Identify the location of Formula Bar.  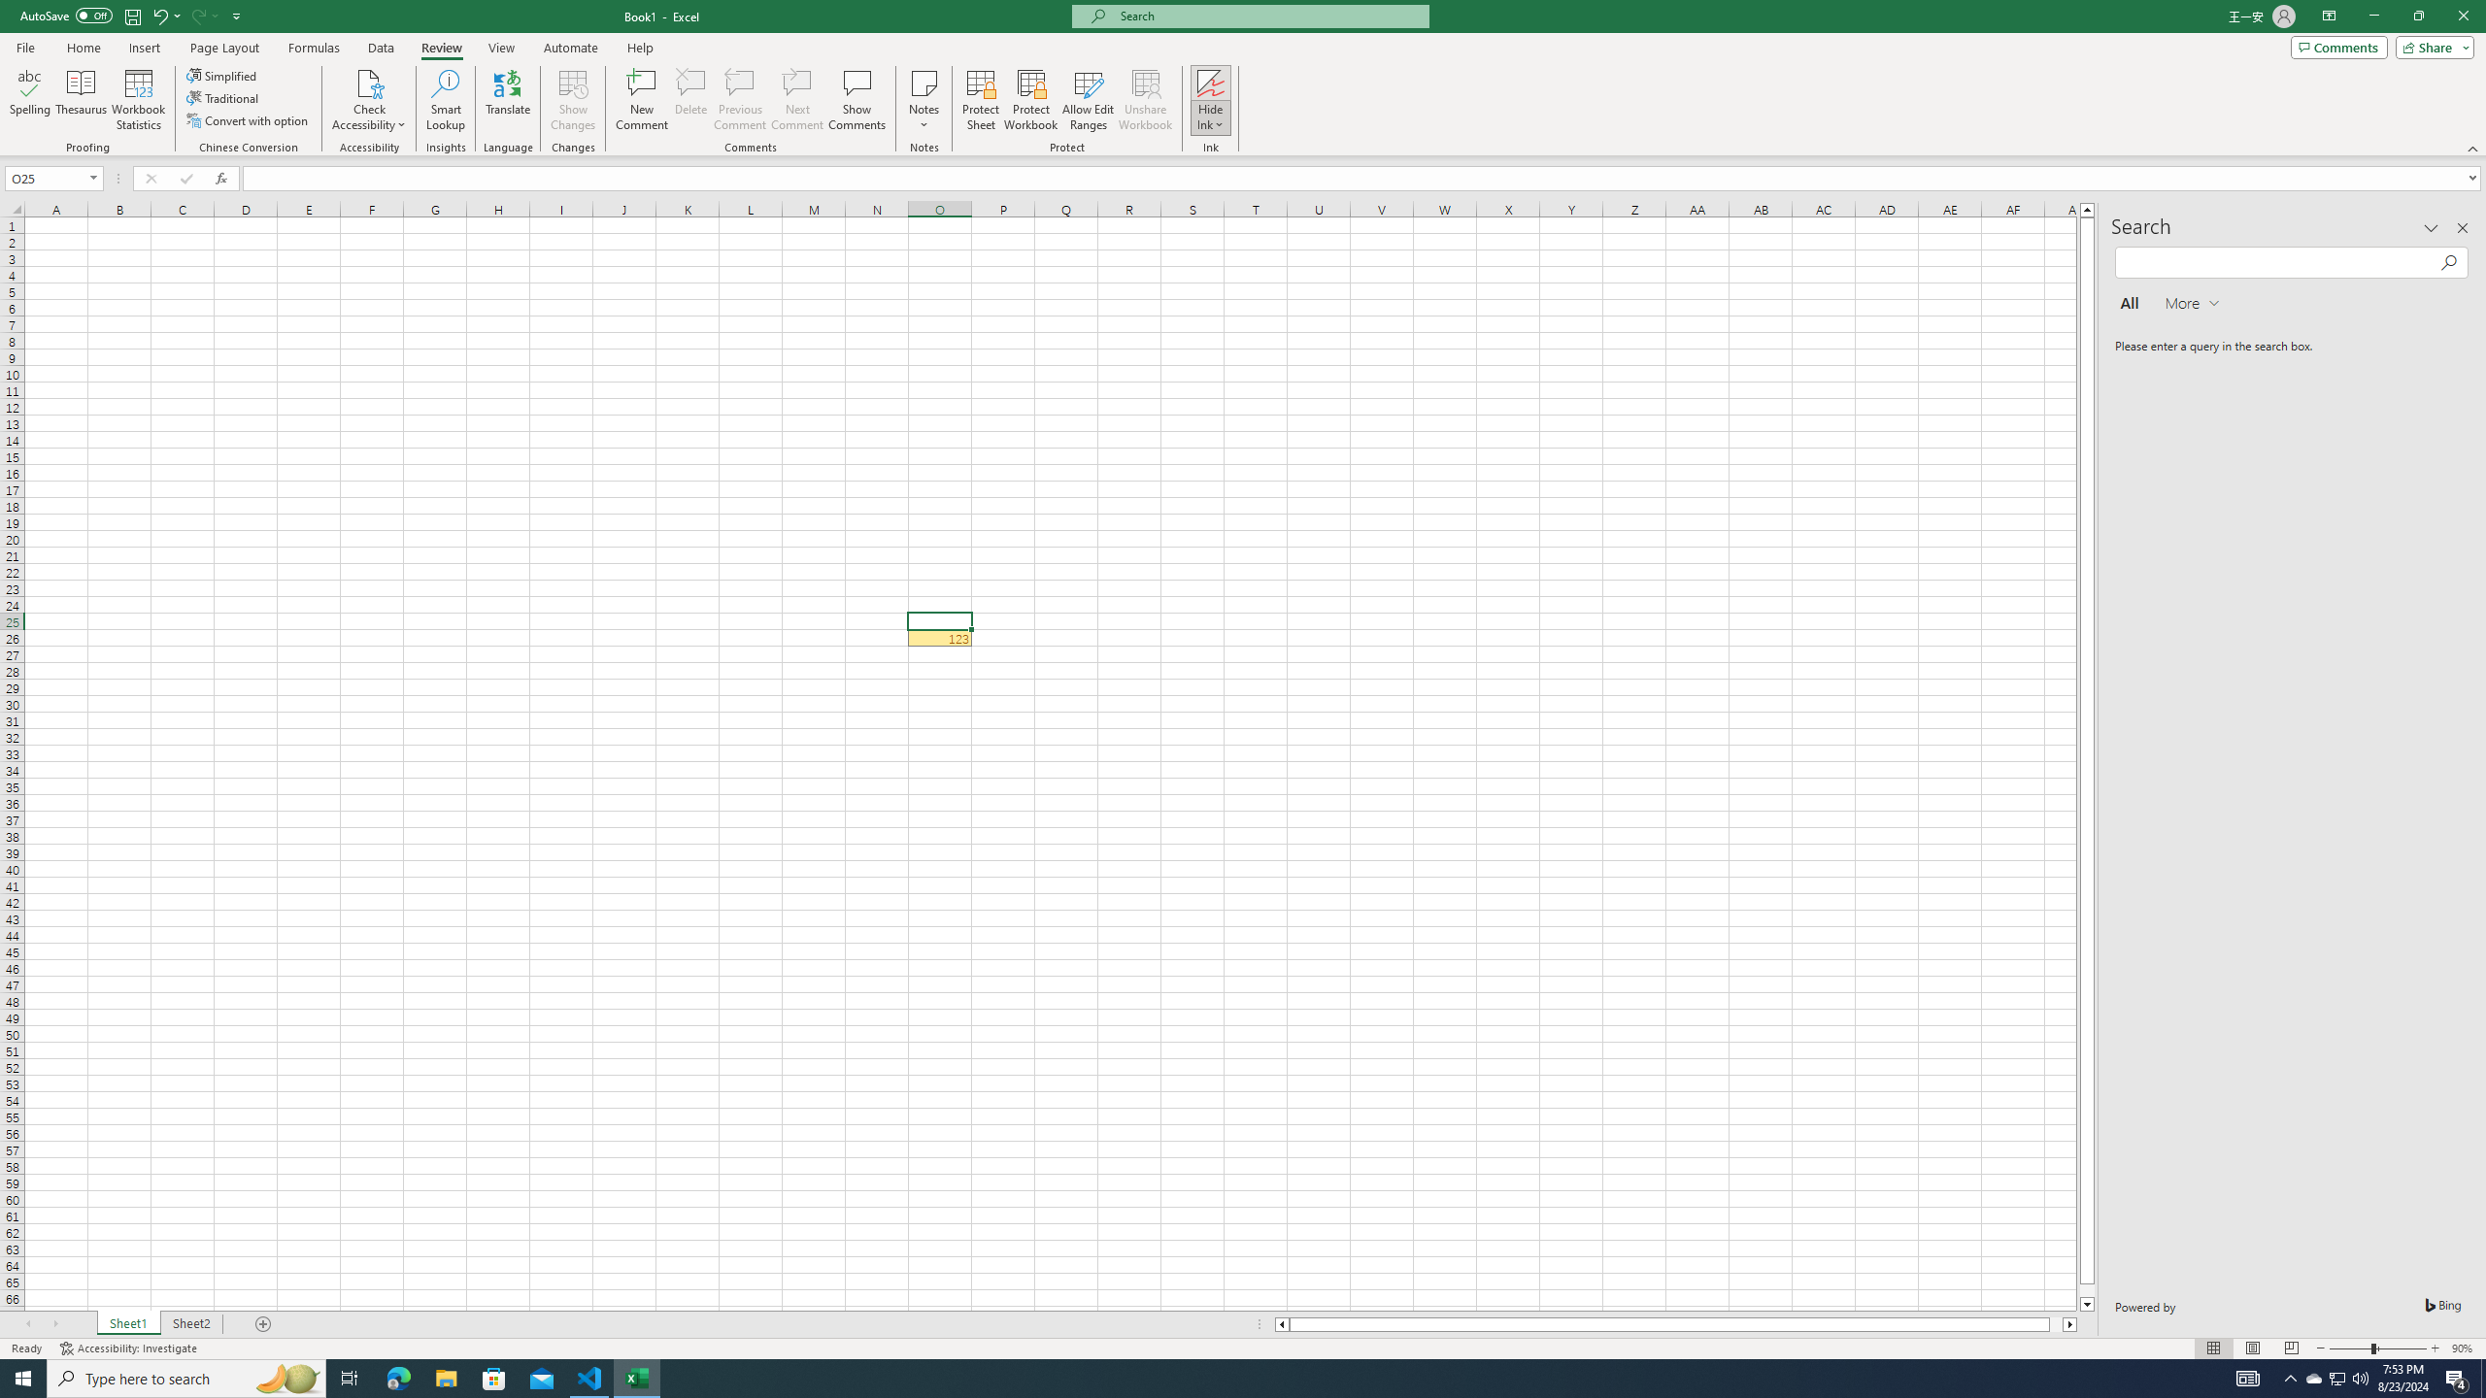
(1364, 179).